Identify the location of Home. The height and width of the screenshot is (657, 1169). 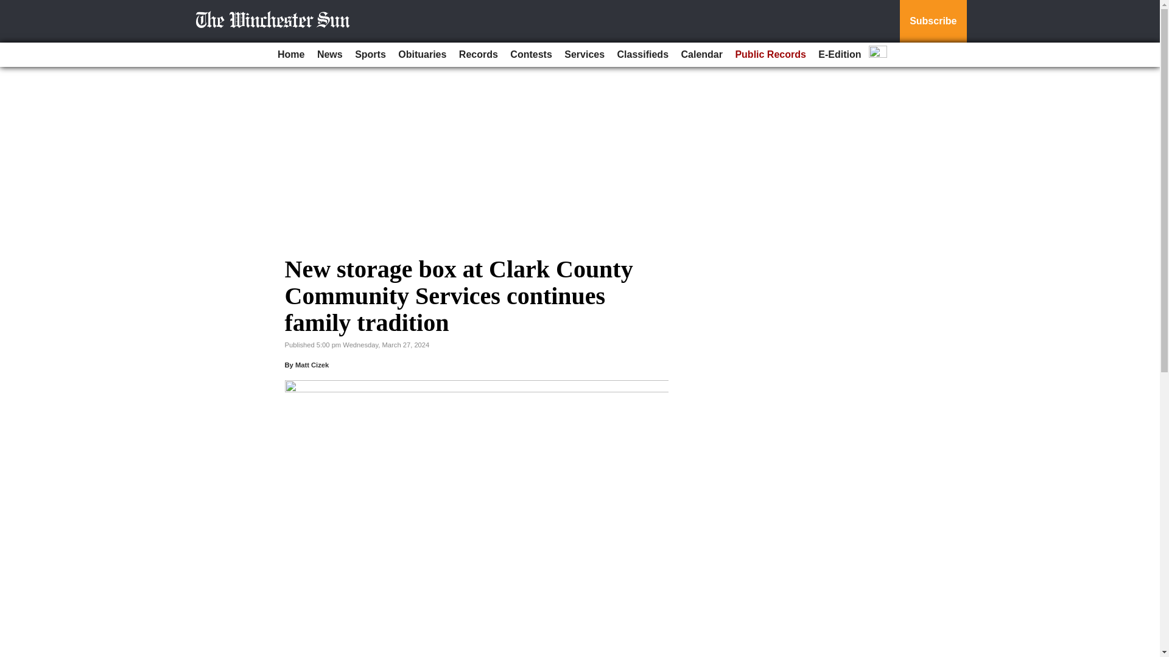
(291, 55).